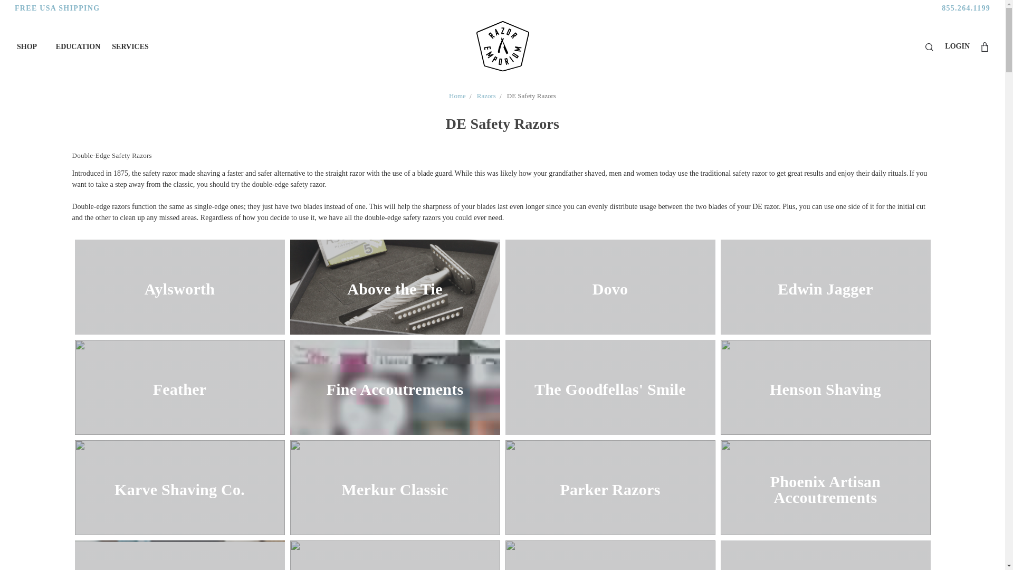 Image resolution: width=1013 pixels, height=570 pixels. I want to click on LOGIN, so click(957, 46).